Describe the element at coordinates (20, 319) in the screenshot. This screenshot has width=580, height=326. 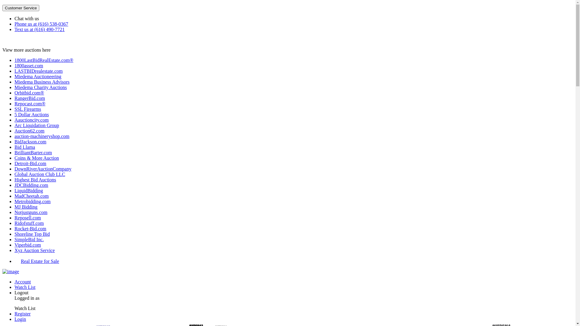
I see `Login` at that location.